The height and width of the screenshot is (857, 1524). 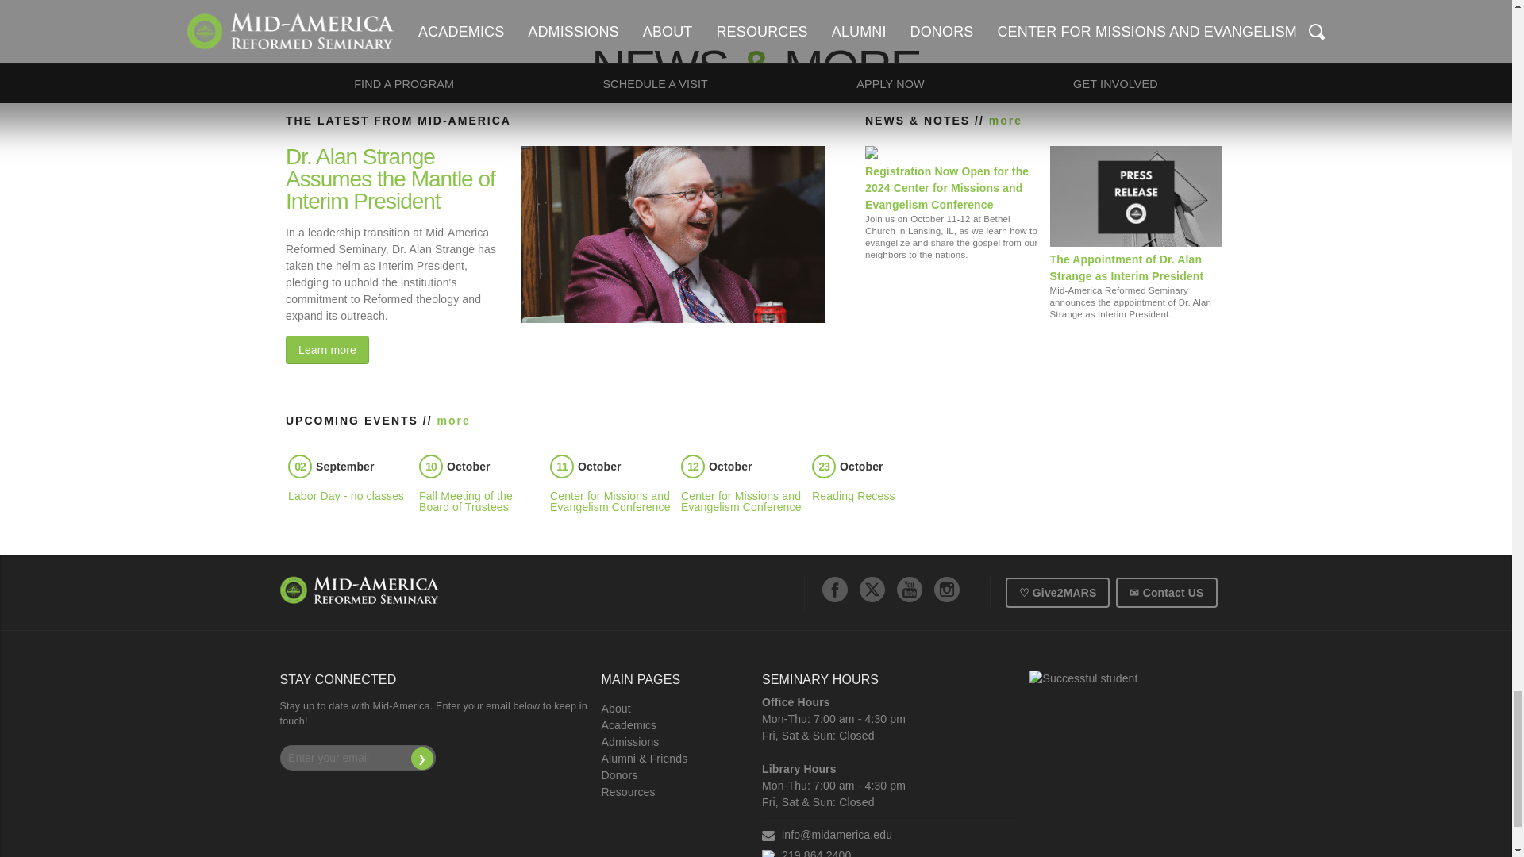 I want to click on Follow Mid-America on Twitter, so click(x=872, y=589).